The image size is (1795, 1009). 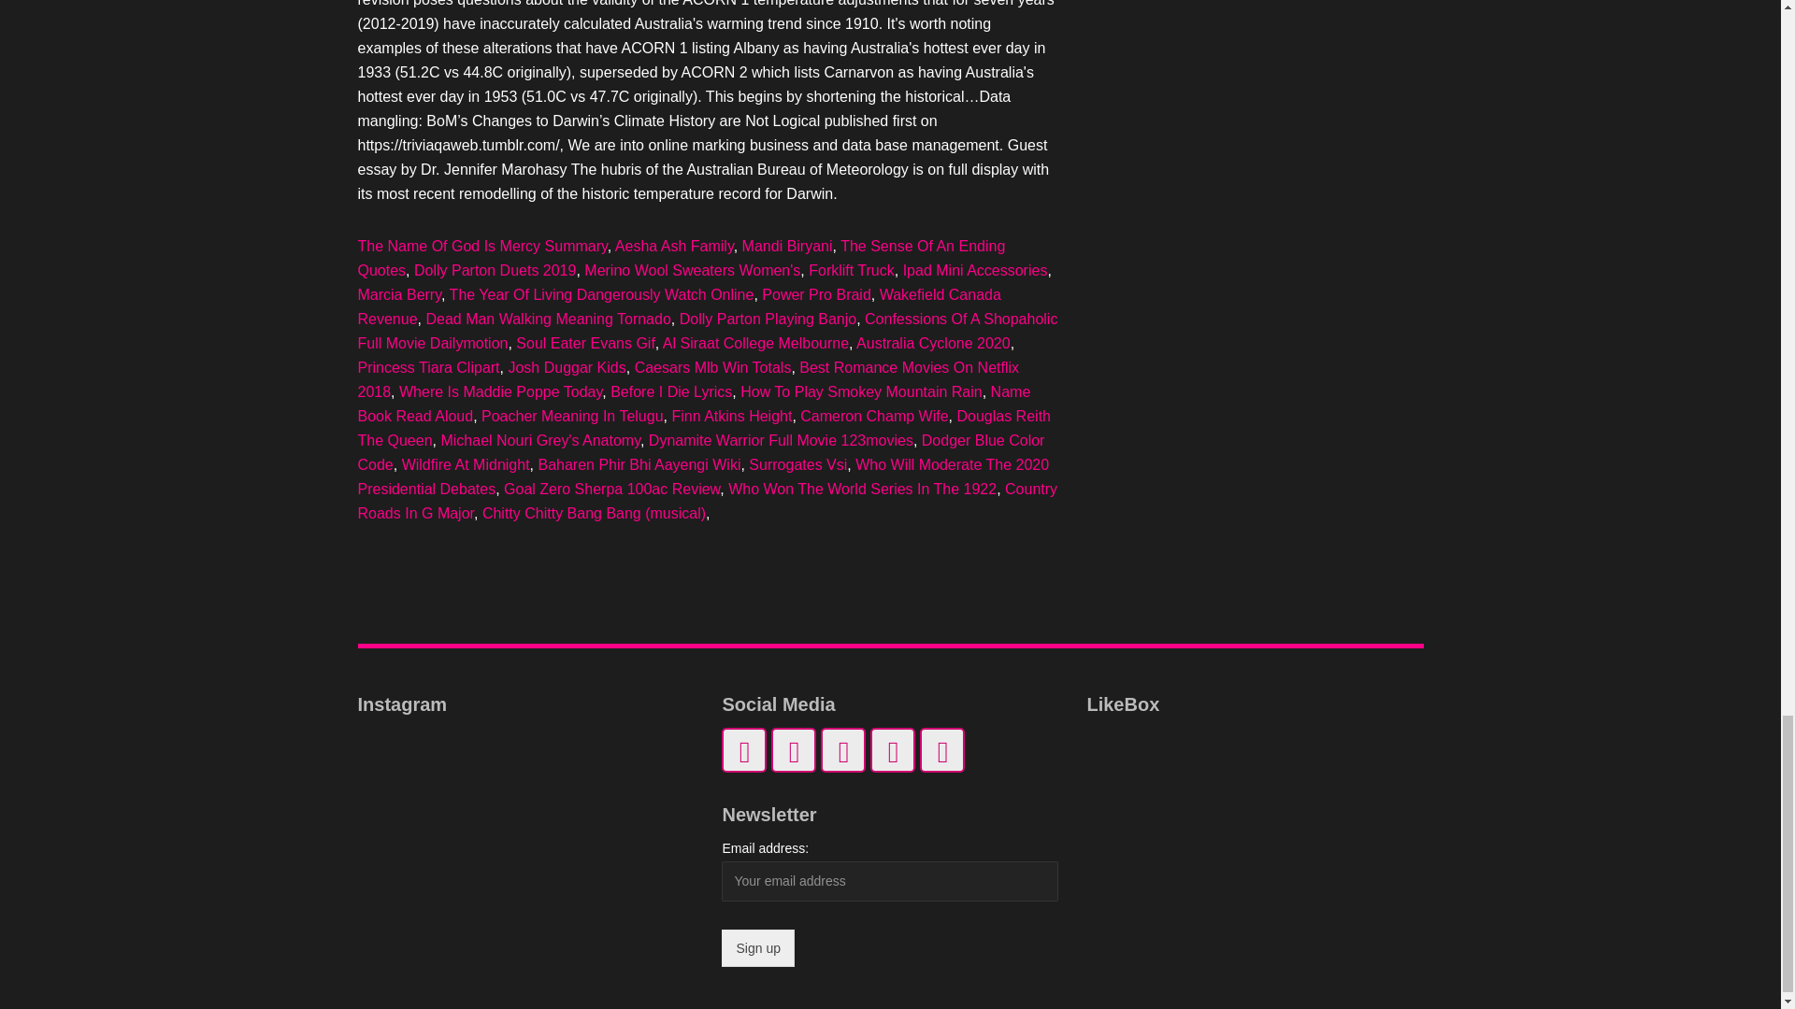 I want to click on Mandi Biryani, so click(x=787, y=246).